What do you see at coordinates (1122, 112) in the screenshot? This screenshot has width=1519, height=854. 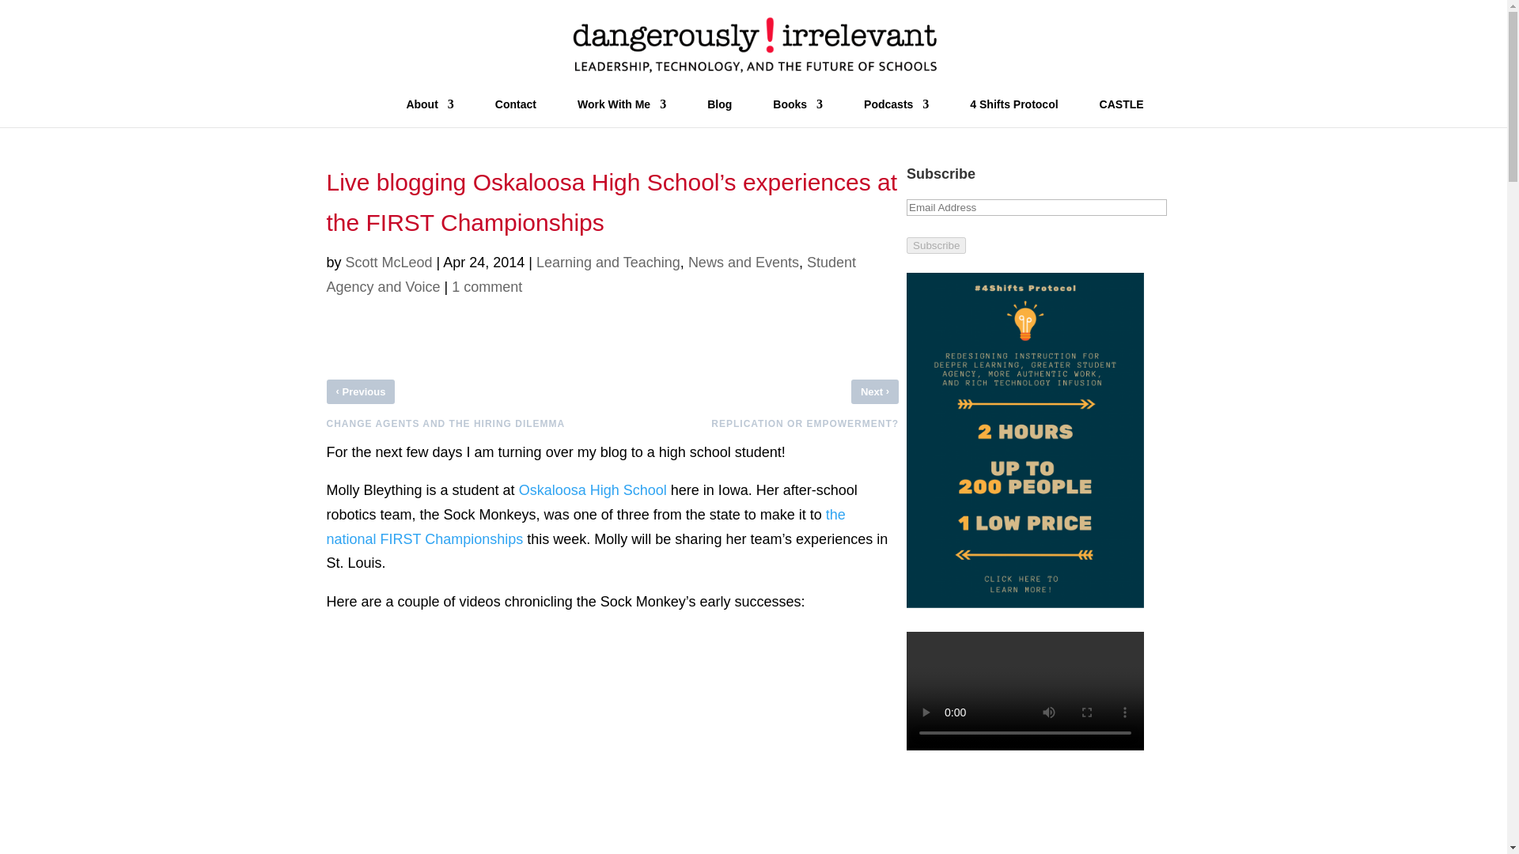 I see `CASTLE` at bounding box center [1122, 112].